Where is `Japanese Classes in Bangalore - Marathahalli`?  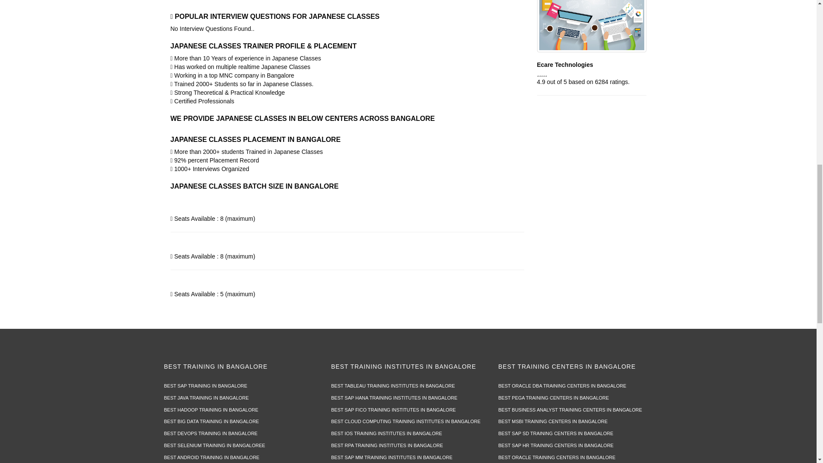
Japanese Classes in Bangalore - Marathahalli is located at coordinates (591, 26).